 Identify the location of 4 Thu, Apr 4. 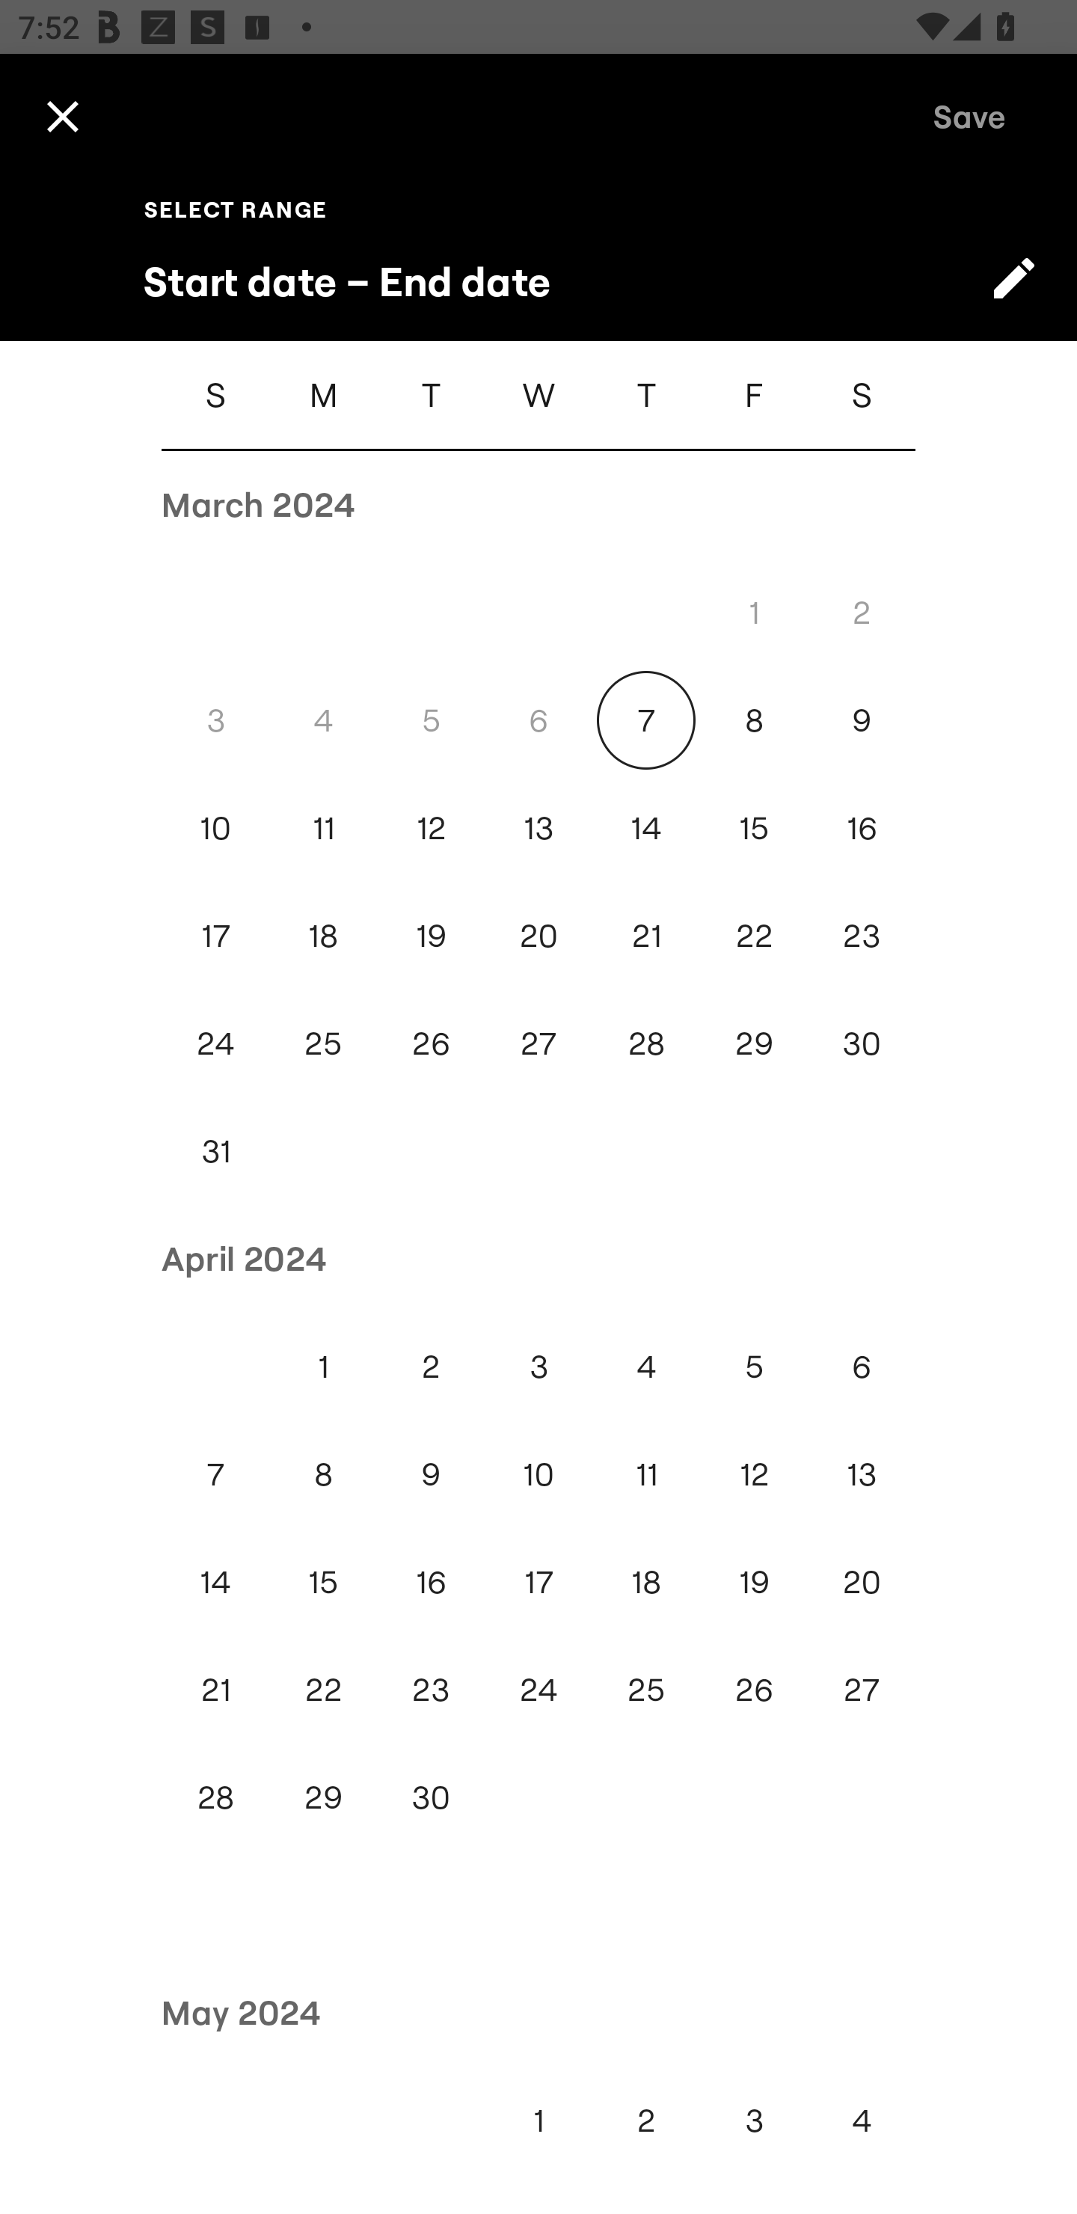
(646, 1367).